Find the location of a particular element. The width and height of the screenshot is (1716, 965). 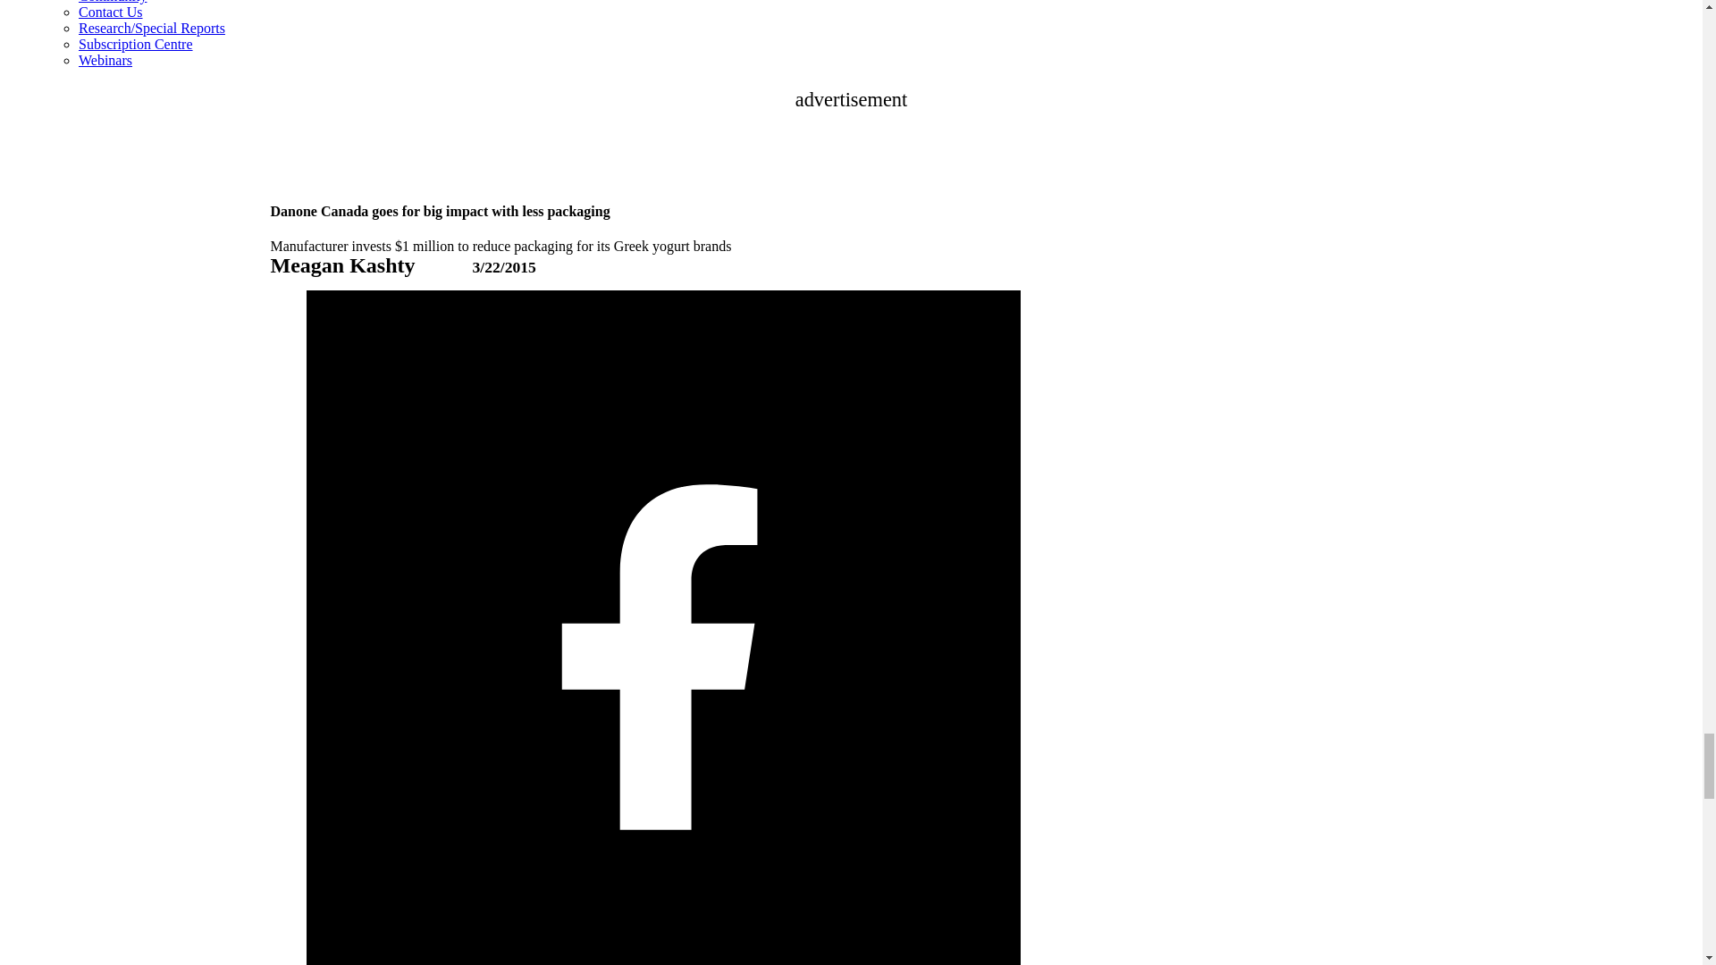

Contact Us is located at coordinates (111, 12).